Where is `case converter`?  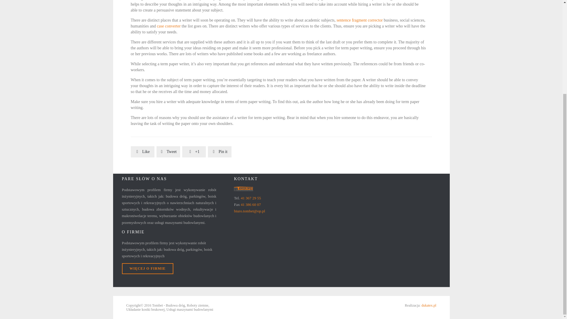 case converter is located at coordinates (168, 26).